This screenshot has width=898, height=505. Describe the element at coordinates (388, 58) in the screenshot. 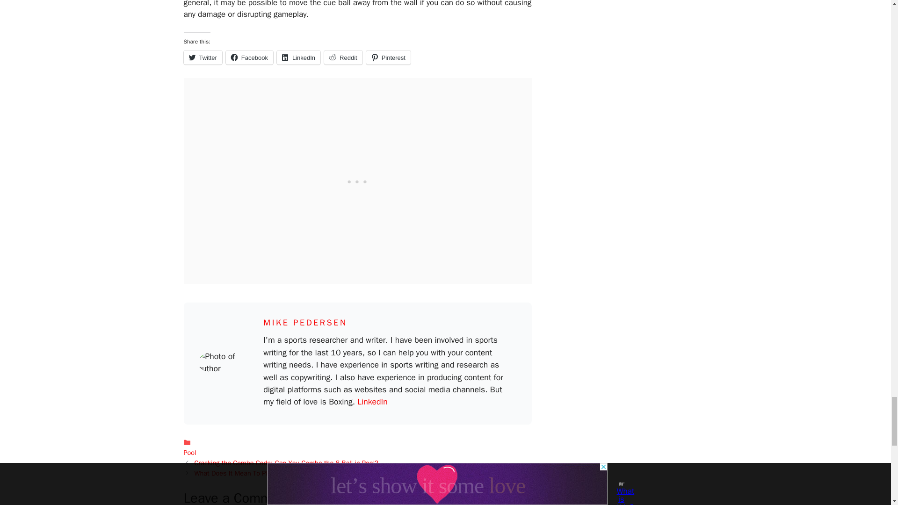

I see `Pinterest` at that location.